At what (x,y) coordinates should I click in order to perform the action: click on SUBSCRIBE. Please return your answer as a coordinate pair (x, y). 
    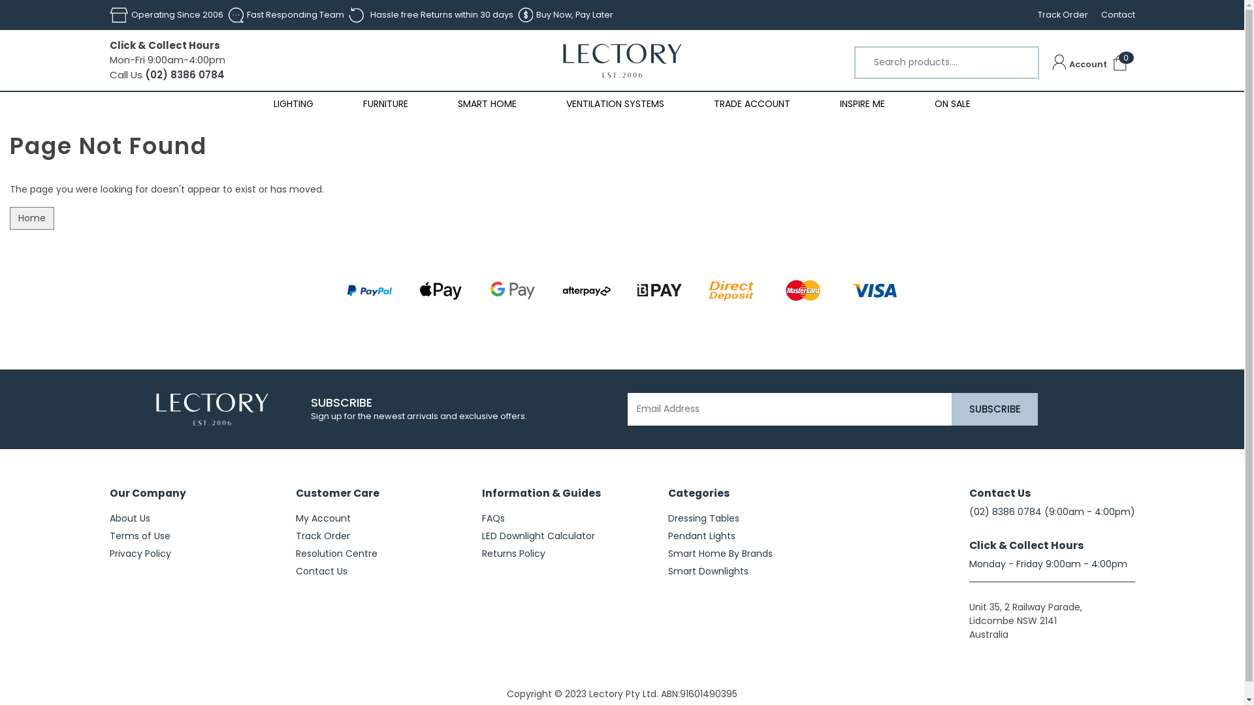
    Looking at the image, I should click on (995, 409).